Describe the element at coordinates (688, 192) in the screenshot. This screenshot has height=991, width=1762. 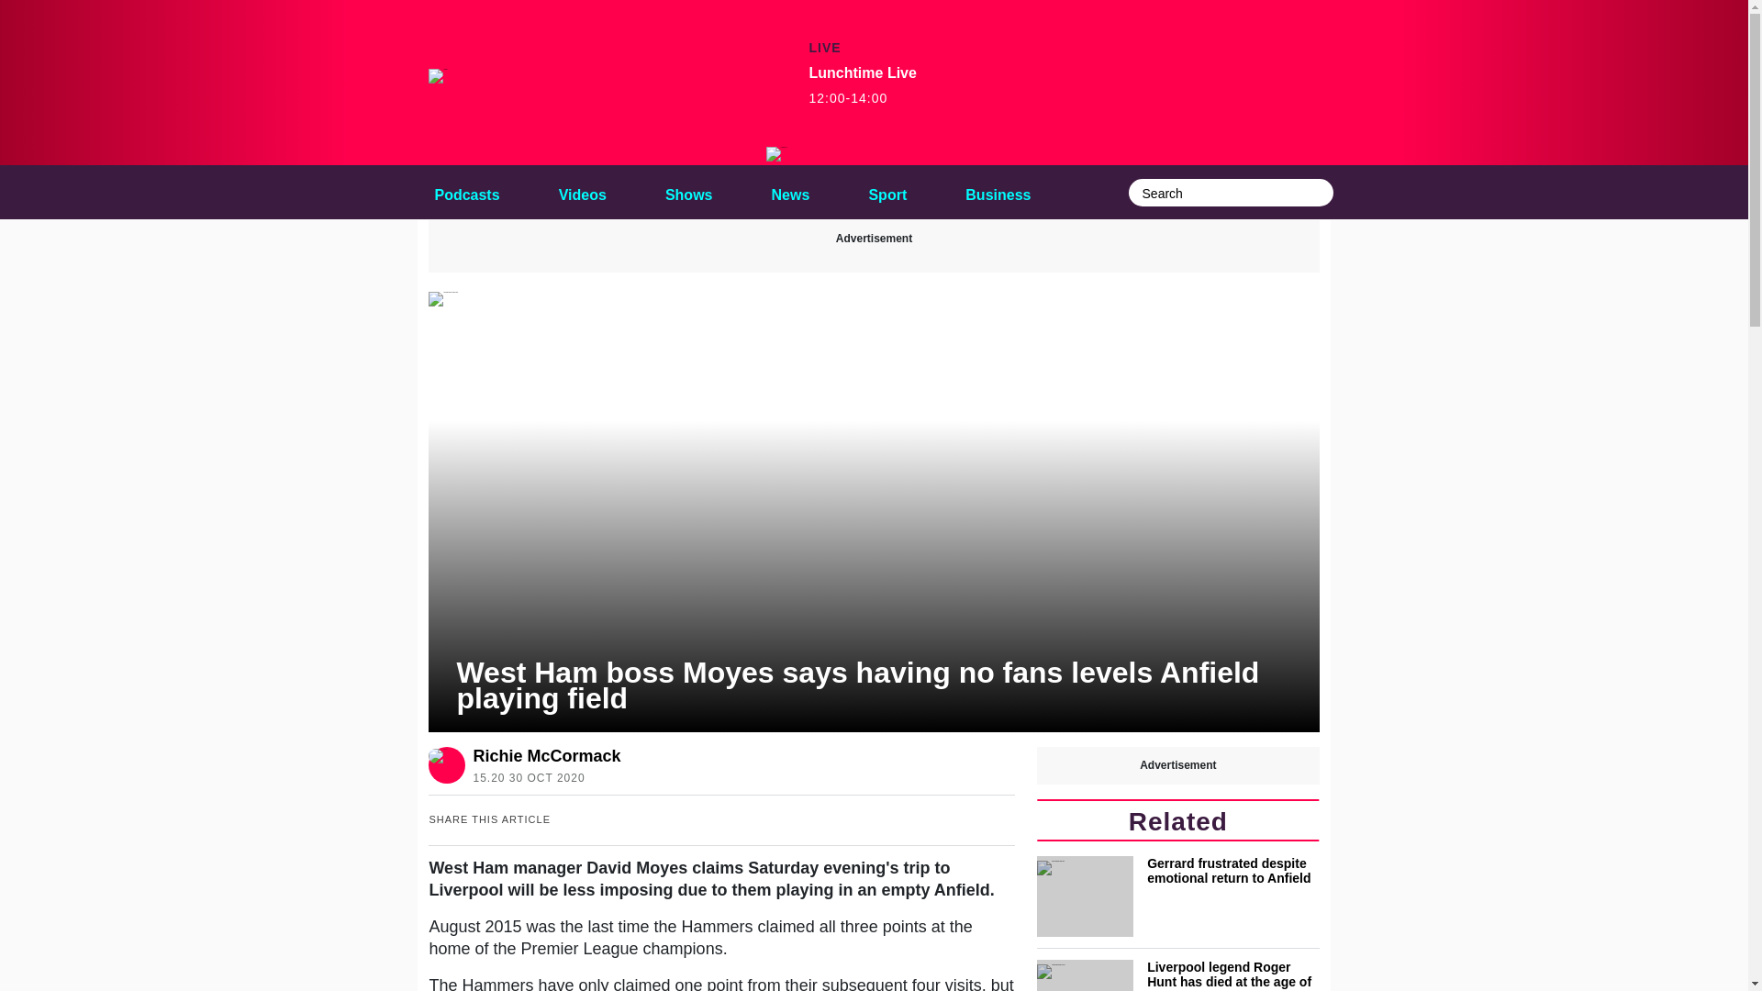
I see `Shows` at that location.